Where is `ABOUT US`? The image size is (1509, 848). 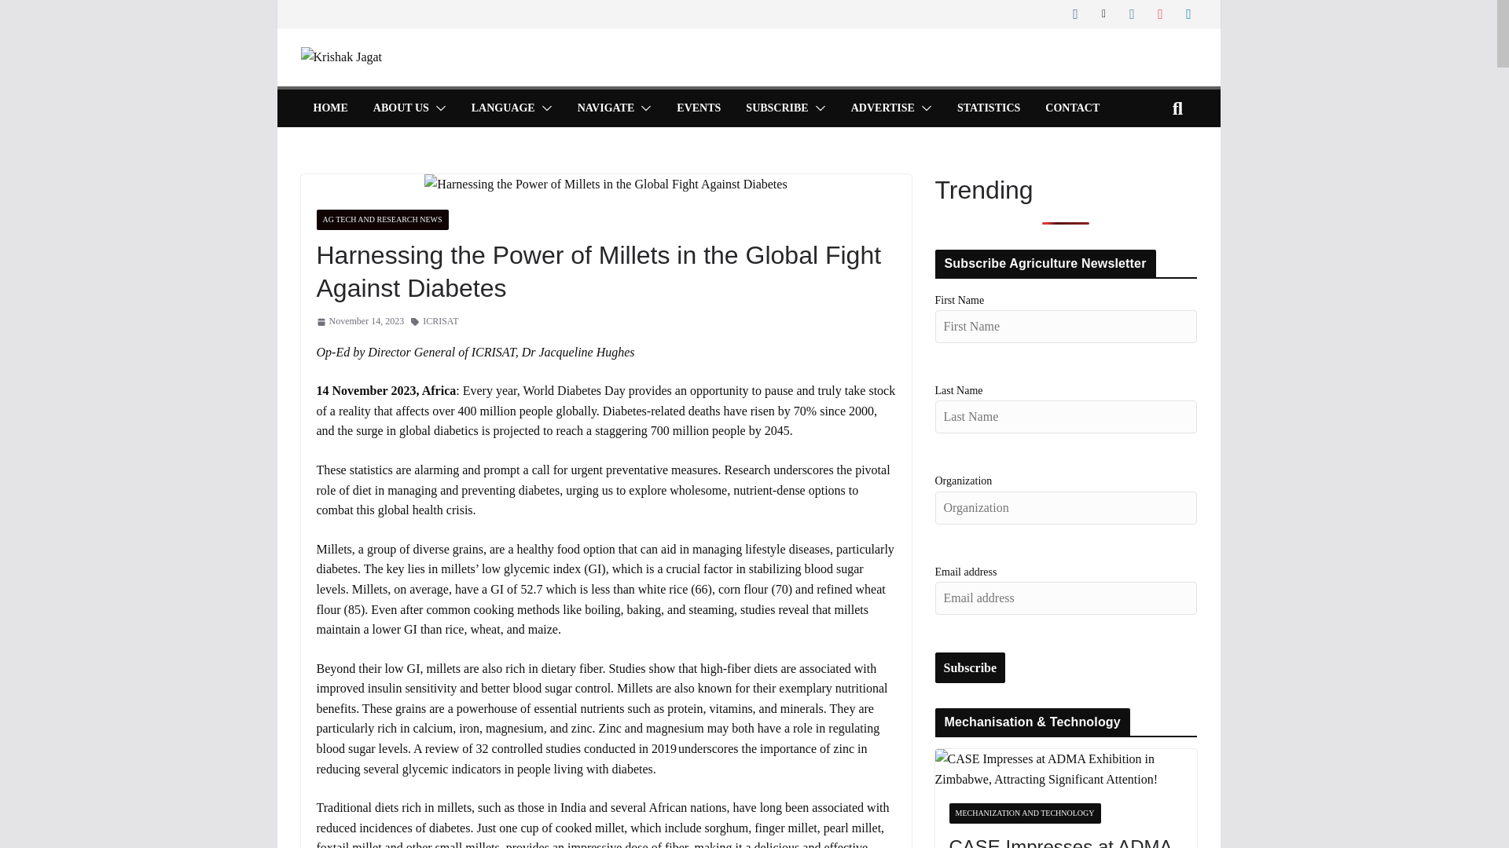 ABOUT US is located at coordinates (401, 108).